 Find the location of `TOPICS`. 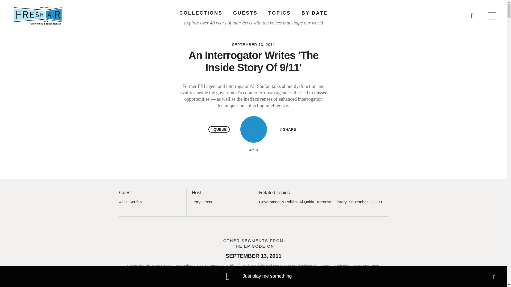

TOPICS is located at coordinates (279, 13).